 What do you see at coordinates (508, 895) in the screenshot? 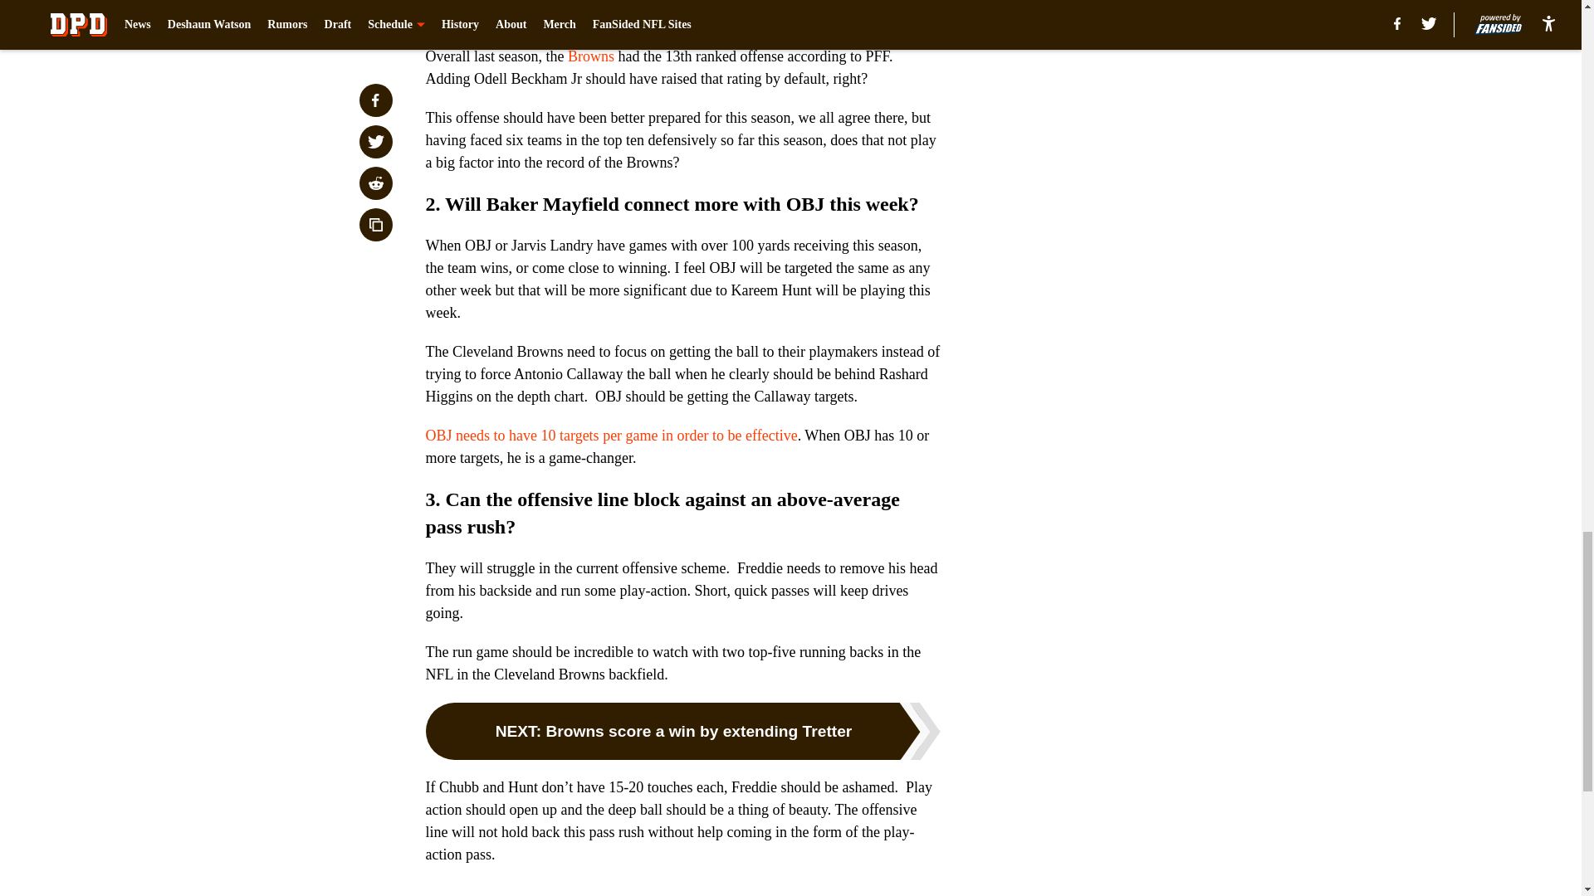
I see `Browns News` at bounding box center [508, 895].